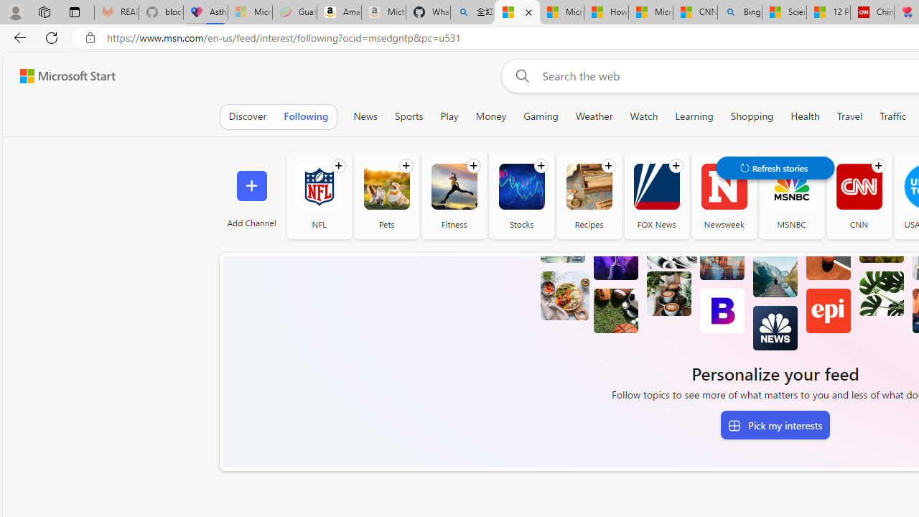 The height and width of the screenshot is (517, 919). I want to click on Microsoft Start, so click(67, 75).